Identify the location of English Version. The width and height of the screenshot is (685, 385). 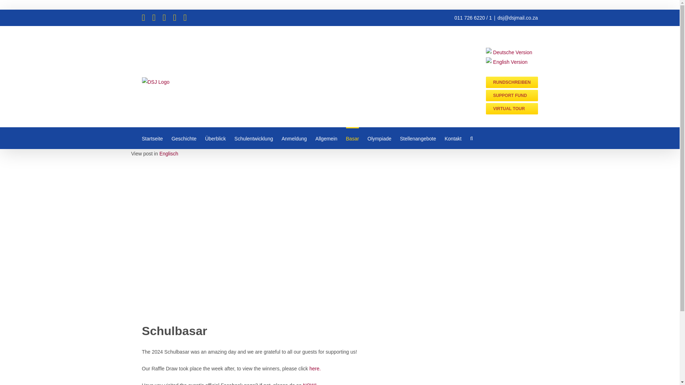
(512, 62).